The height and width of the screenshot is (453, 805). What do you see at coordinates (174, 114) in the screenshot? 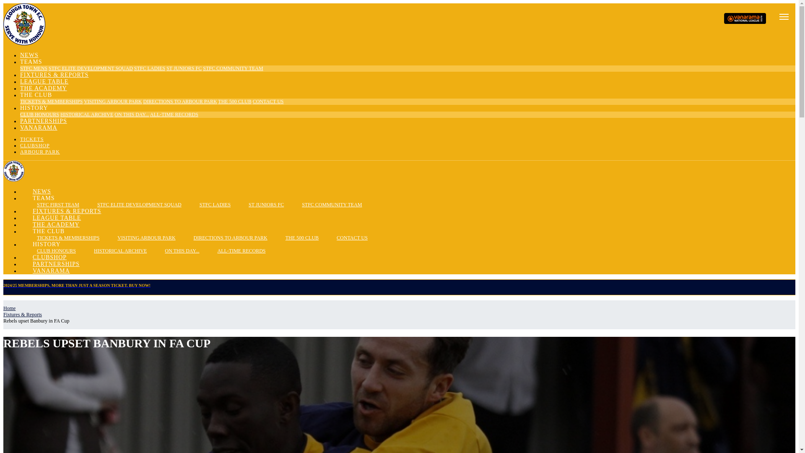
I see `ALL-TIME RECORDS` at bounding box center [174, 114].